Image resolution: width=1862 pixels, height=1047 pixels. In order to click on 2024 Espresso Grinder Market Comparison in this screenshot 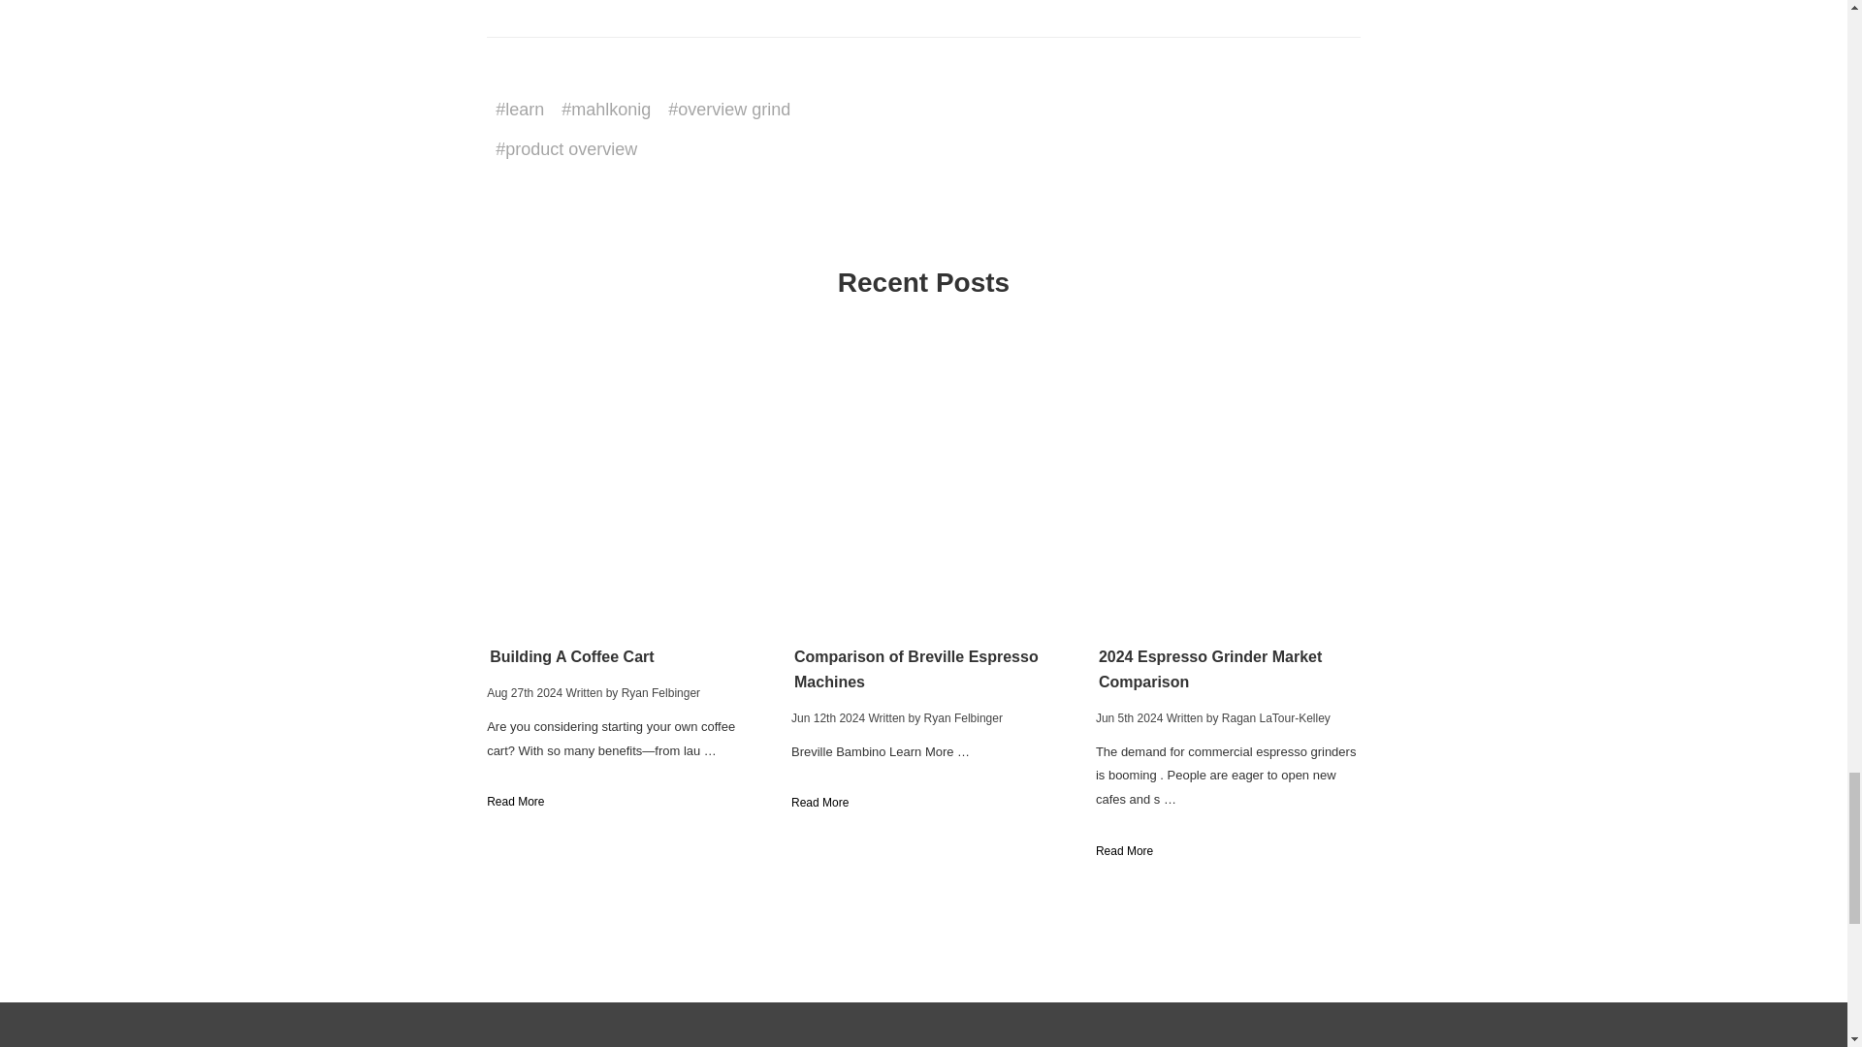, I will do `click(1228, 484)`.